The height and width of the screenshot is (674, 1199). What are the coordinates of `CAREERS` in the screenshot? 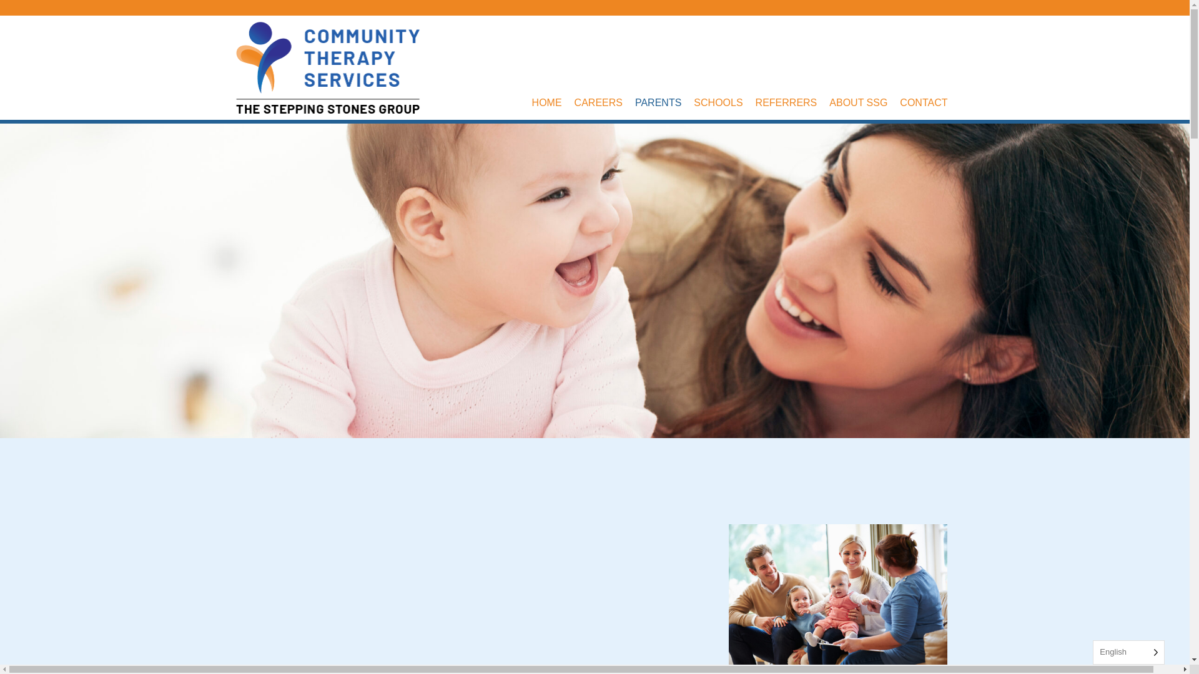 It's located at (604, 102).